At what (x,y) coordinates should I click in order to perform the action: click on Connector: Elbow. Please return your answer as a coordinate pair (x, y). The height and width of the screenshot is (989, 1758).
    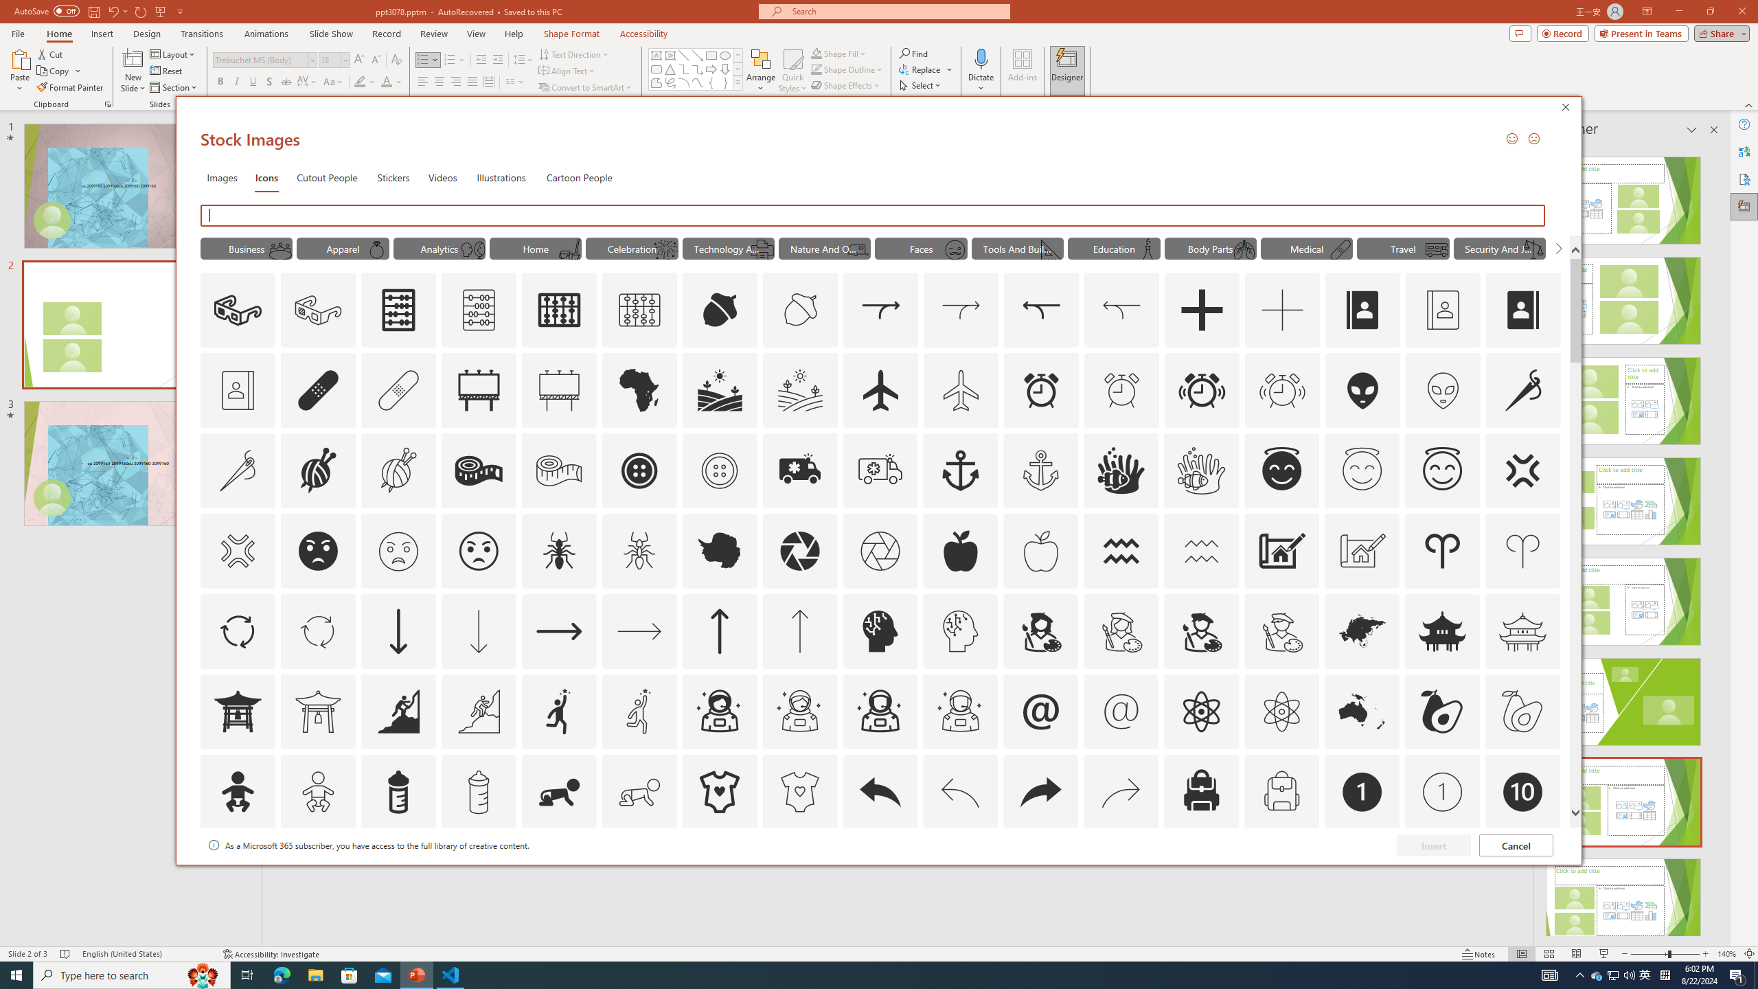
    Looking at the image, I should click on (684, 69).